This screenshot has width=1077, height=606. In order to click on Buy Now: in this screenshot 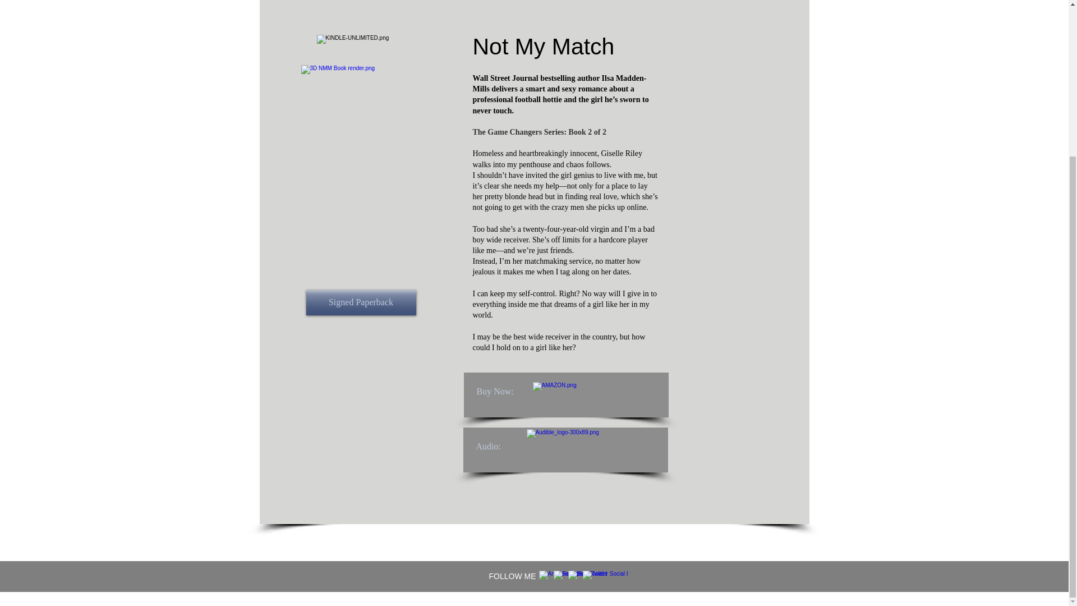, I will do `click(496, 392)`.